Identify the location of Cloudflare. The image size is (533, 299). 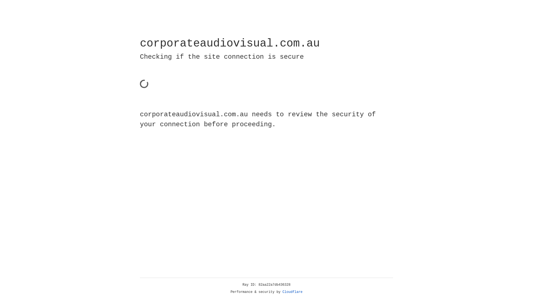
(293, 292).